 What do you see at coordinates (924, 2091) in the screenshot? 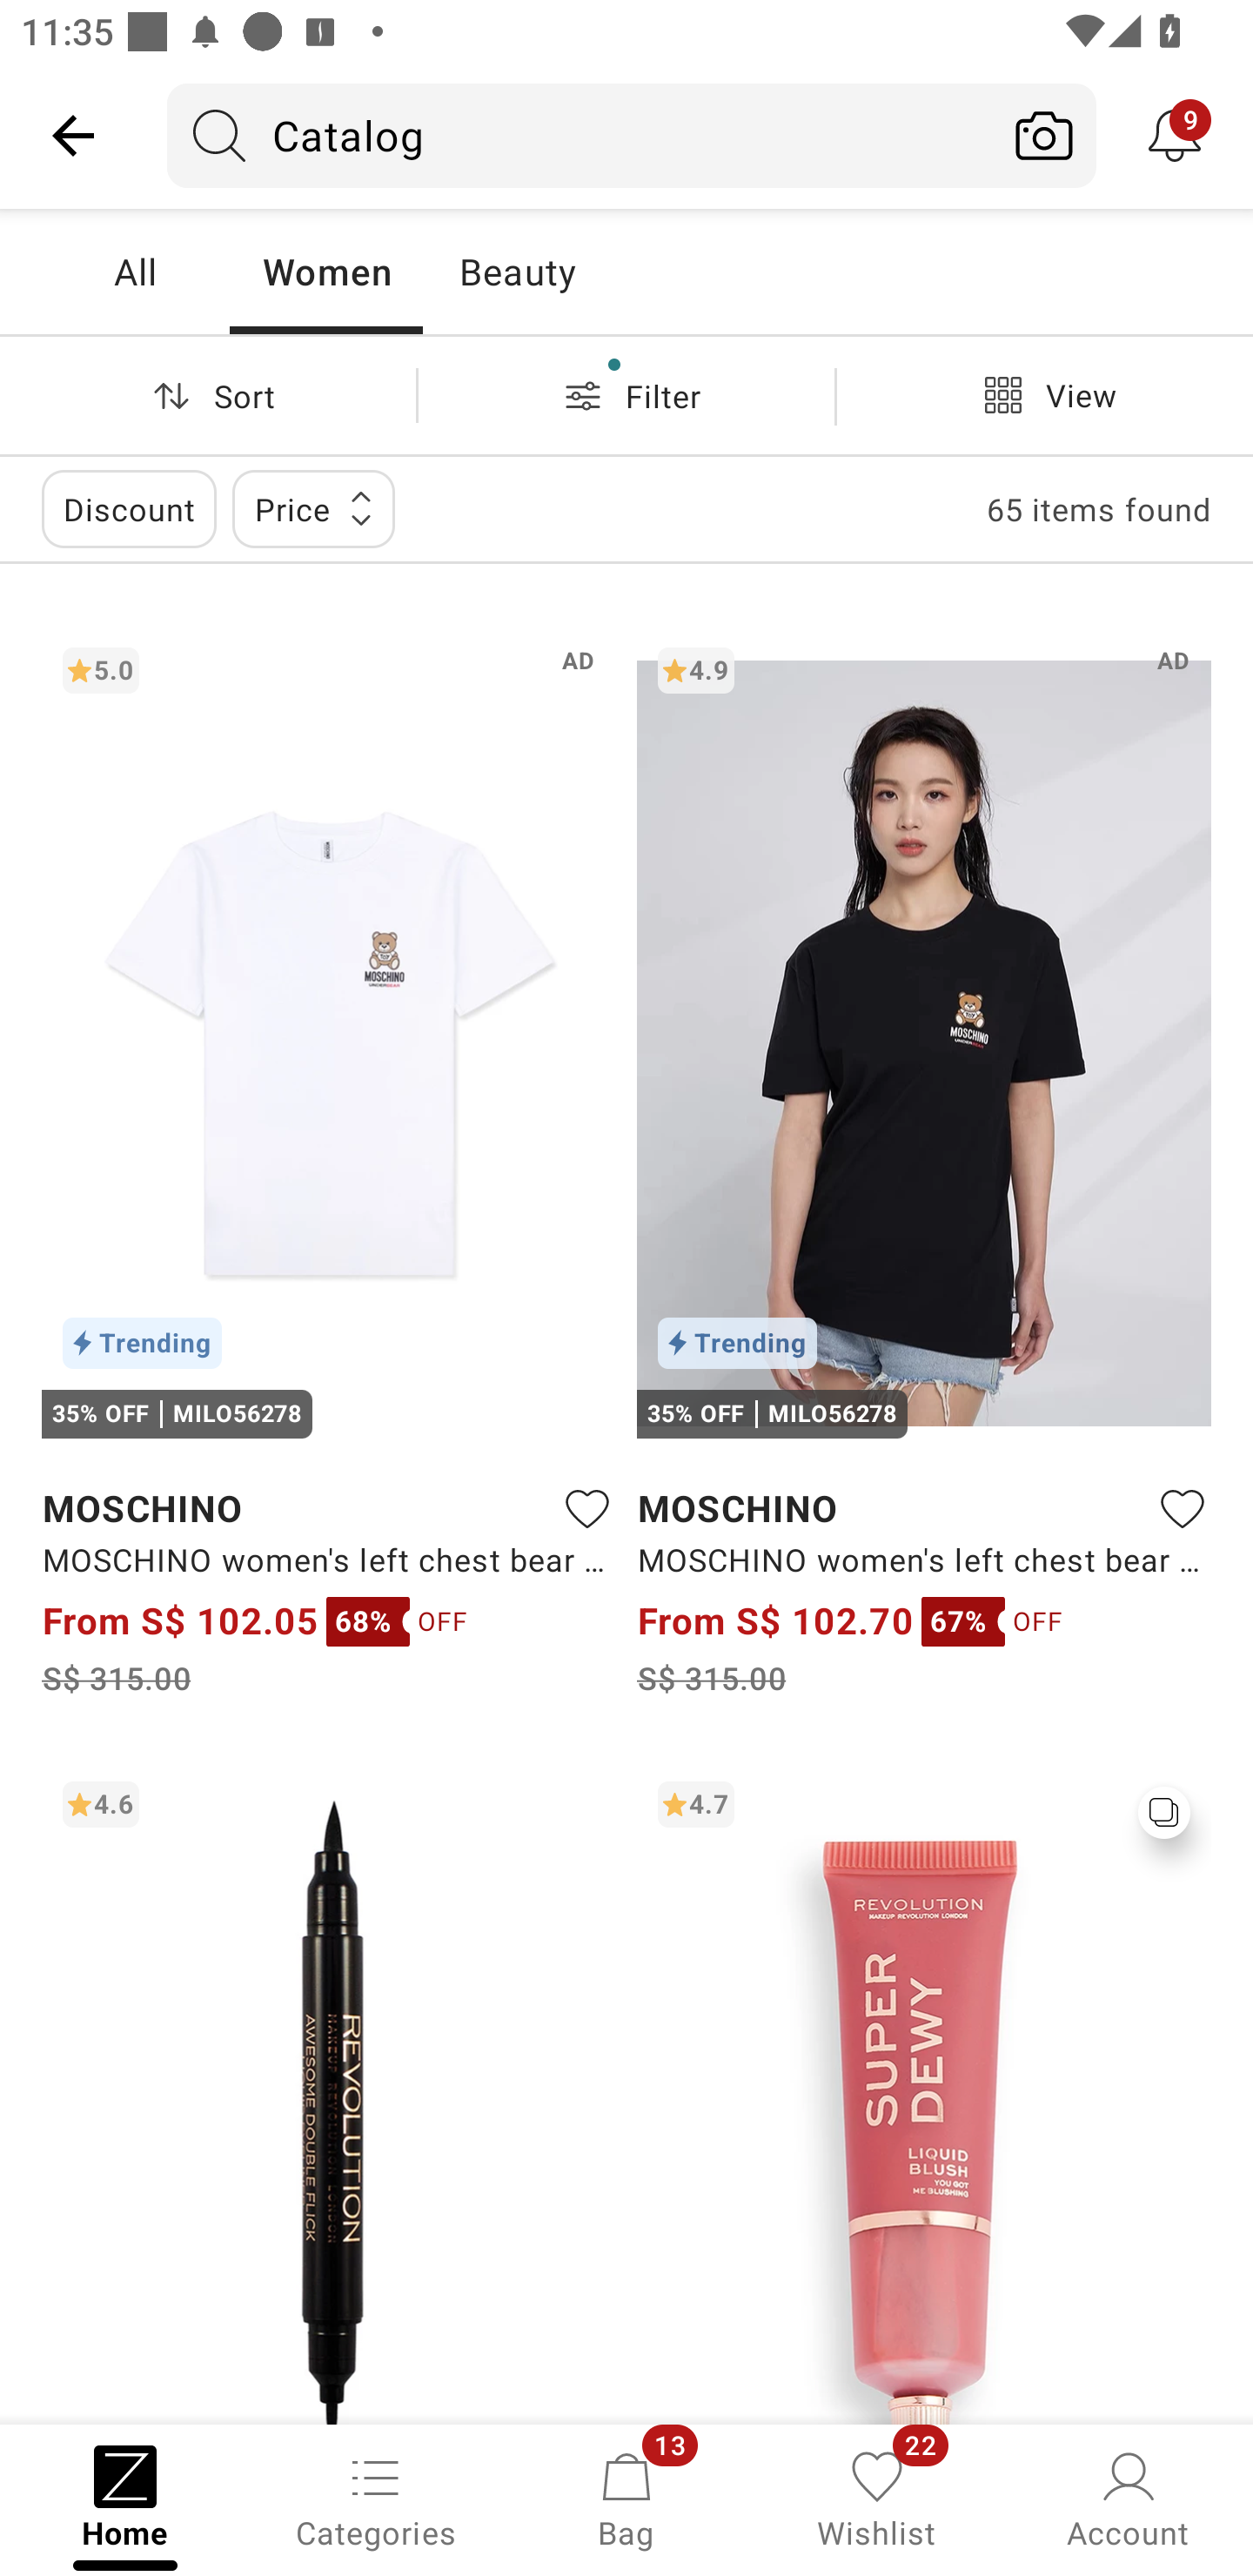
I see `4.7` at bounding box center [924, 2091].